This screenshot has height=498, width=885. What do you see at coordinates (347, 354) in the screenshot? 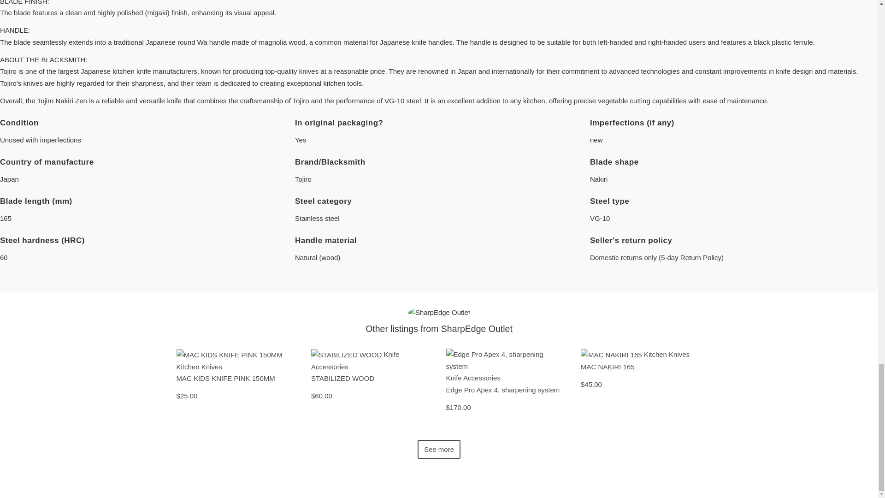
I see `STABILIZED WOOD` at bounding box center [347, 354].